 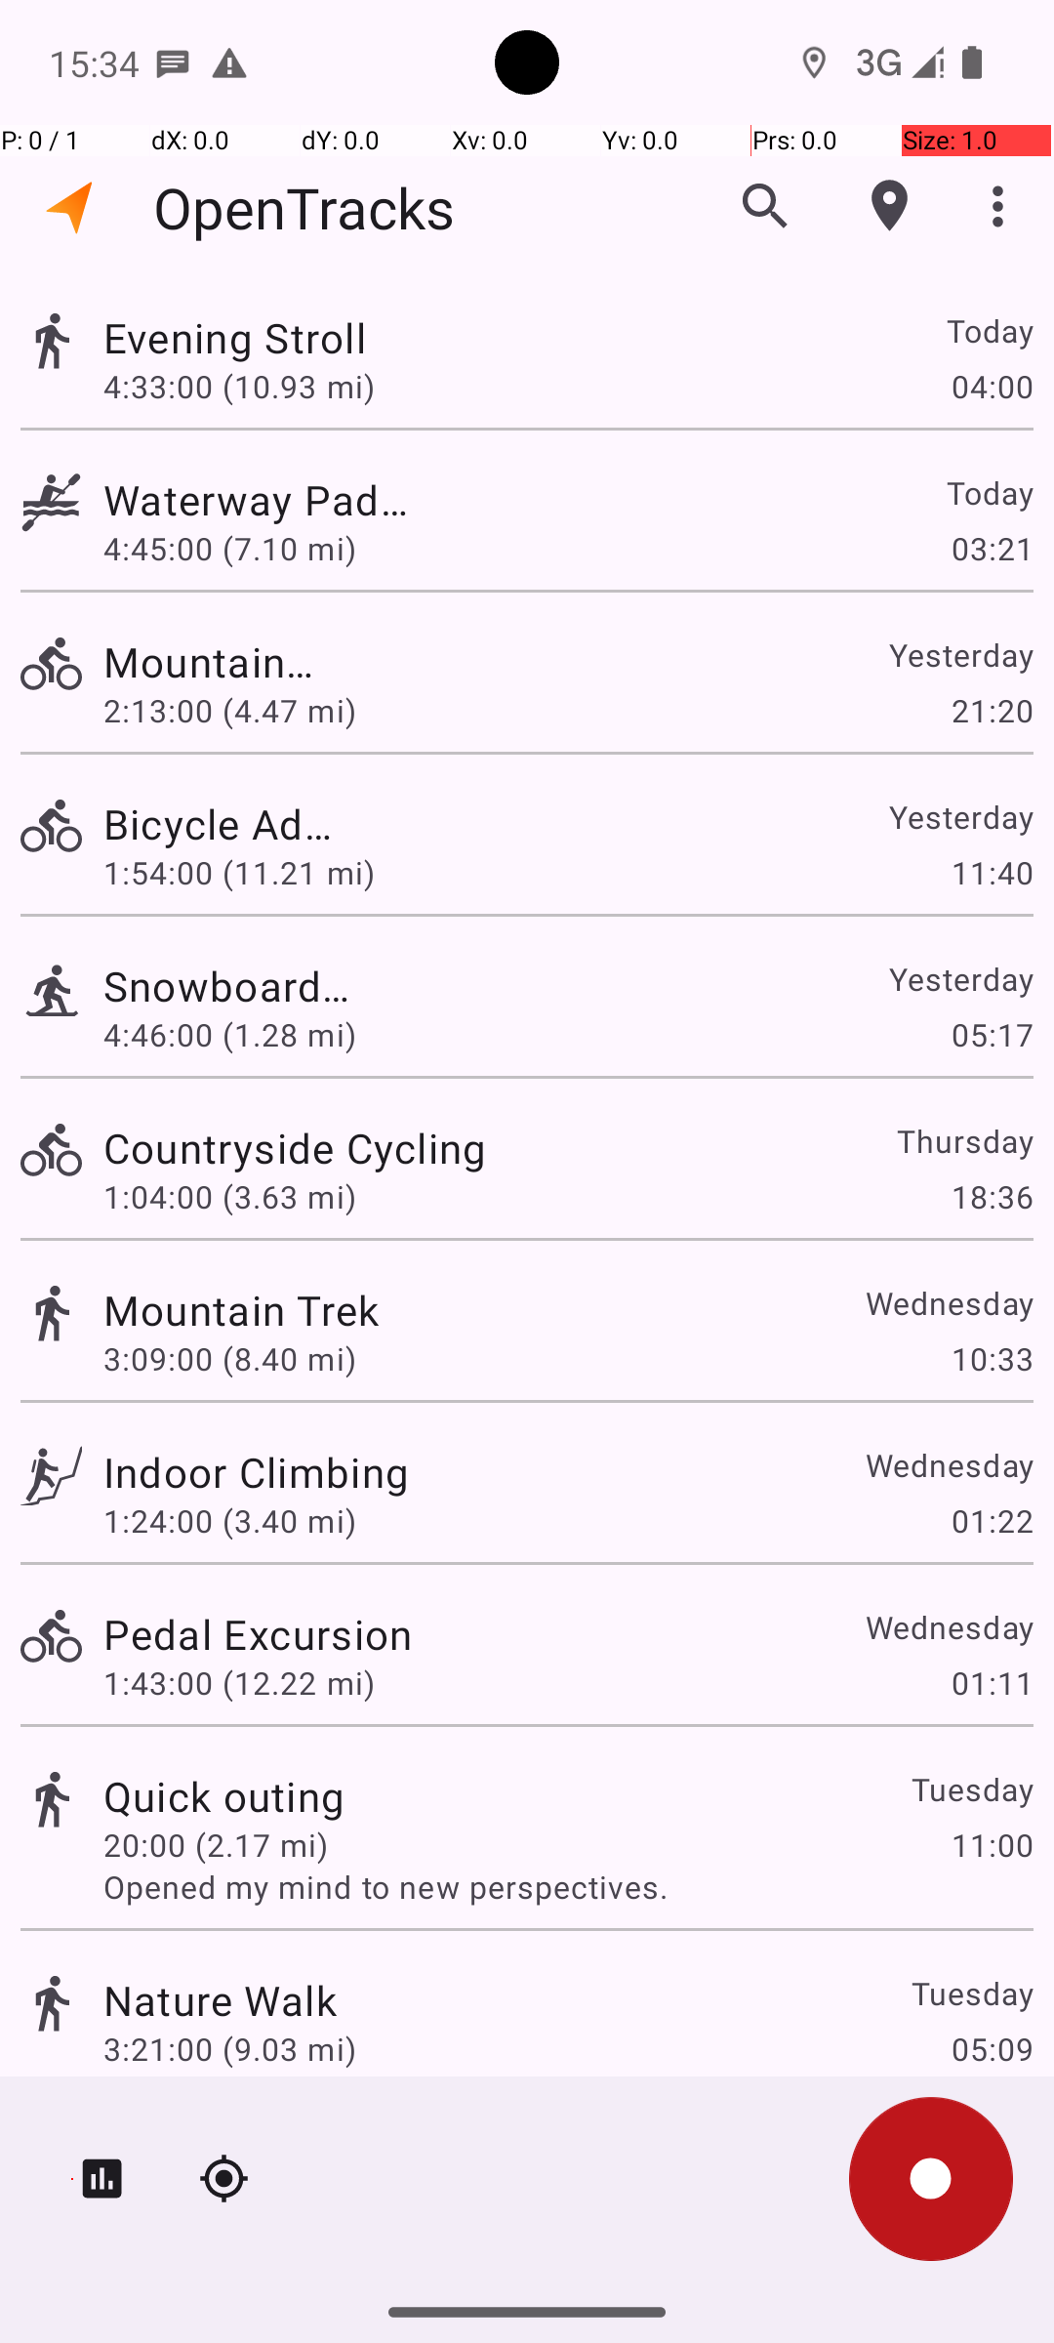 I want to click on Yesterday, so click(x=960, y=654).